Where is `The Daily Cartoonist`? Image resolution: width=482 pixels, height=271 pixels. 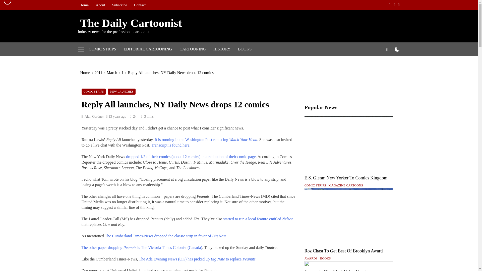 The Daily Cartoonist is located at coordinates (130, 23).